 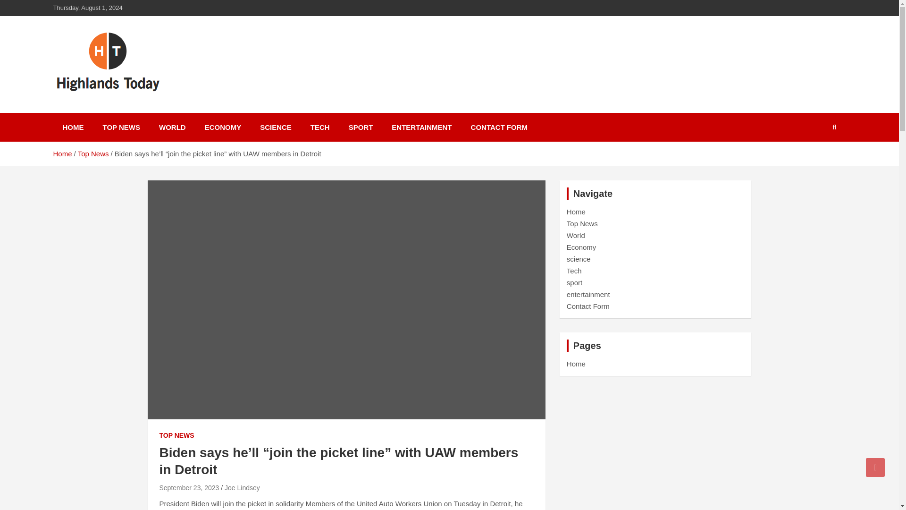 What do you see at coordinates (588, 294) in the screenshot?
I see `entertainment` at bounding box center [588, 294].